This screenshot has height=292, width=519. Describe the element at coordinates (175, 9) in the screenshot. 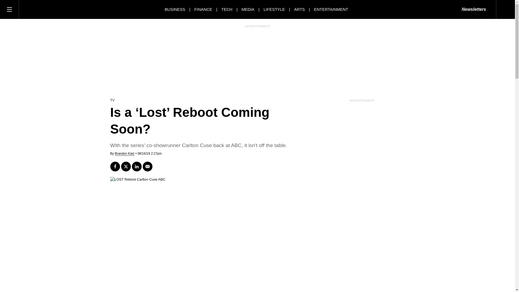

I see `BUSINESS` at that location.